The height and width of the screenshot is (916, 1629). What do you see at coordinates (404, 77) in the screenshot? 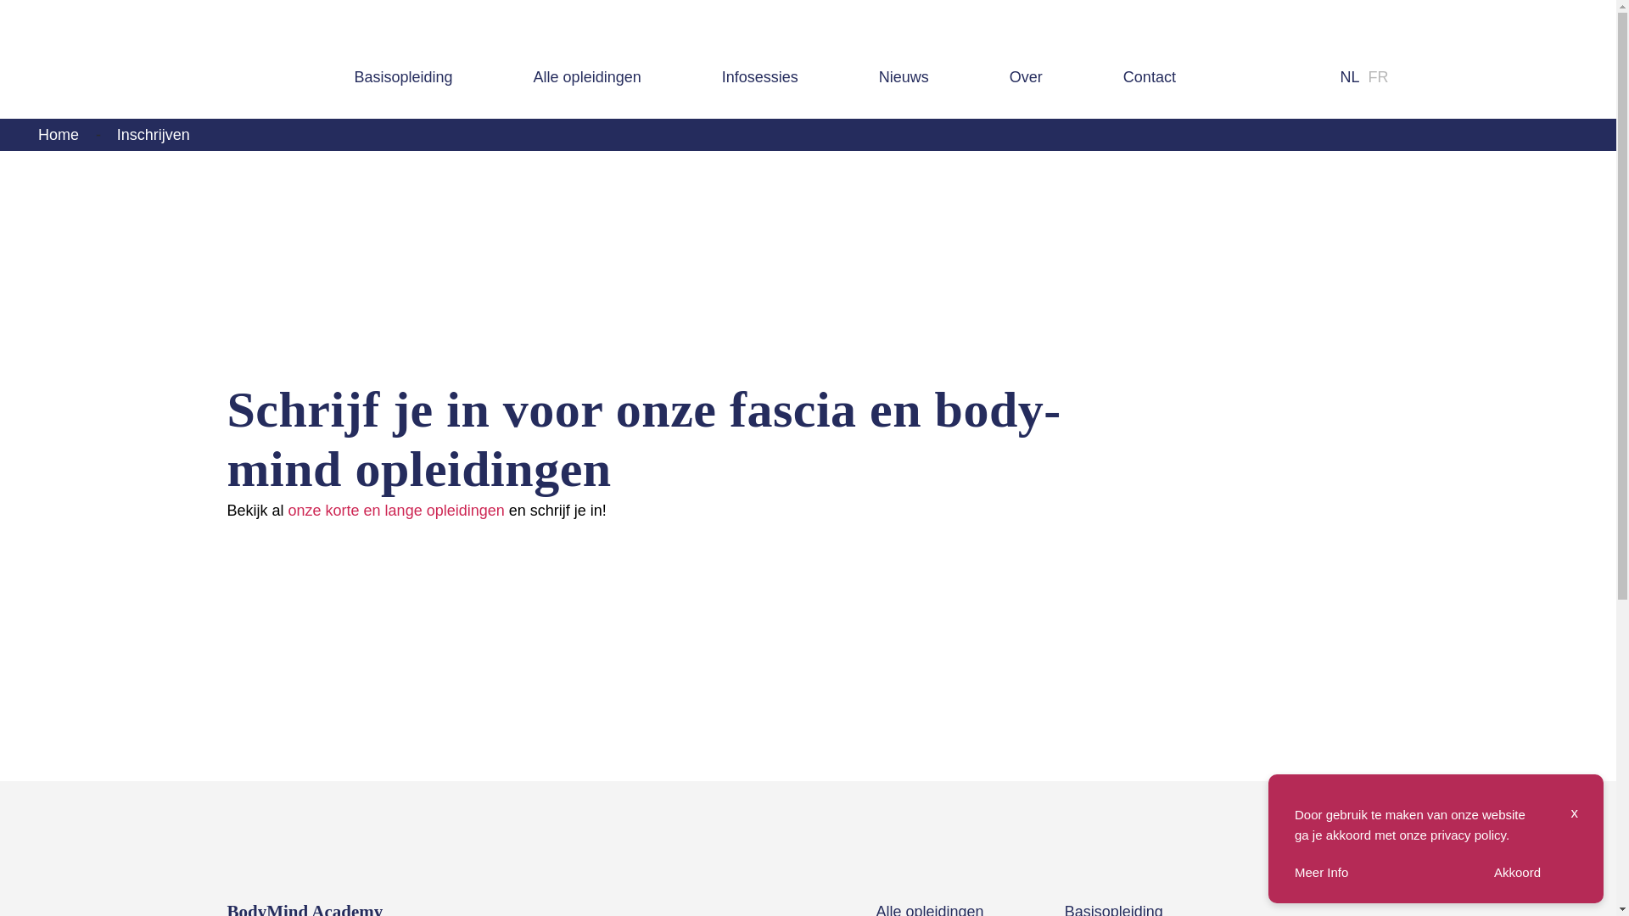
I see `Basisopleiding` at bounding box center [404, 77].